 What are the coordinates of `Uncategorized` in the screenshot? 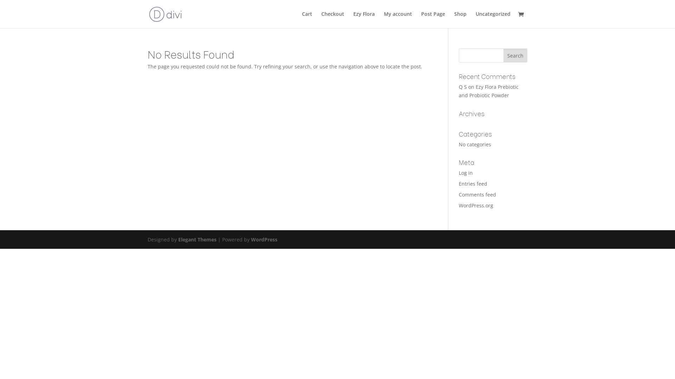 It's located at (493, 20).